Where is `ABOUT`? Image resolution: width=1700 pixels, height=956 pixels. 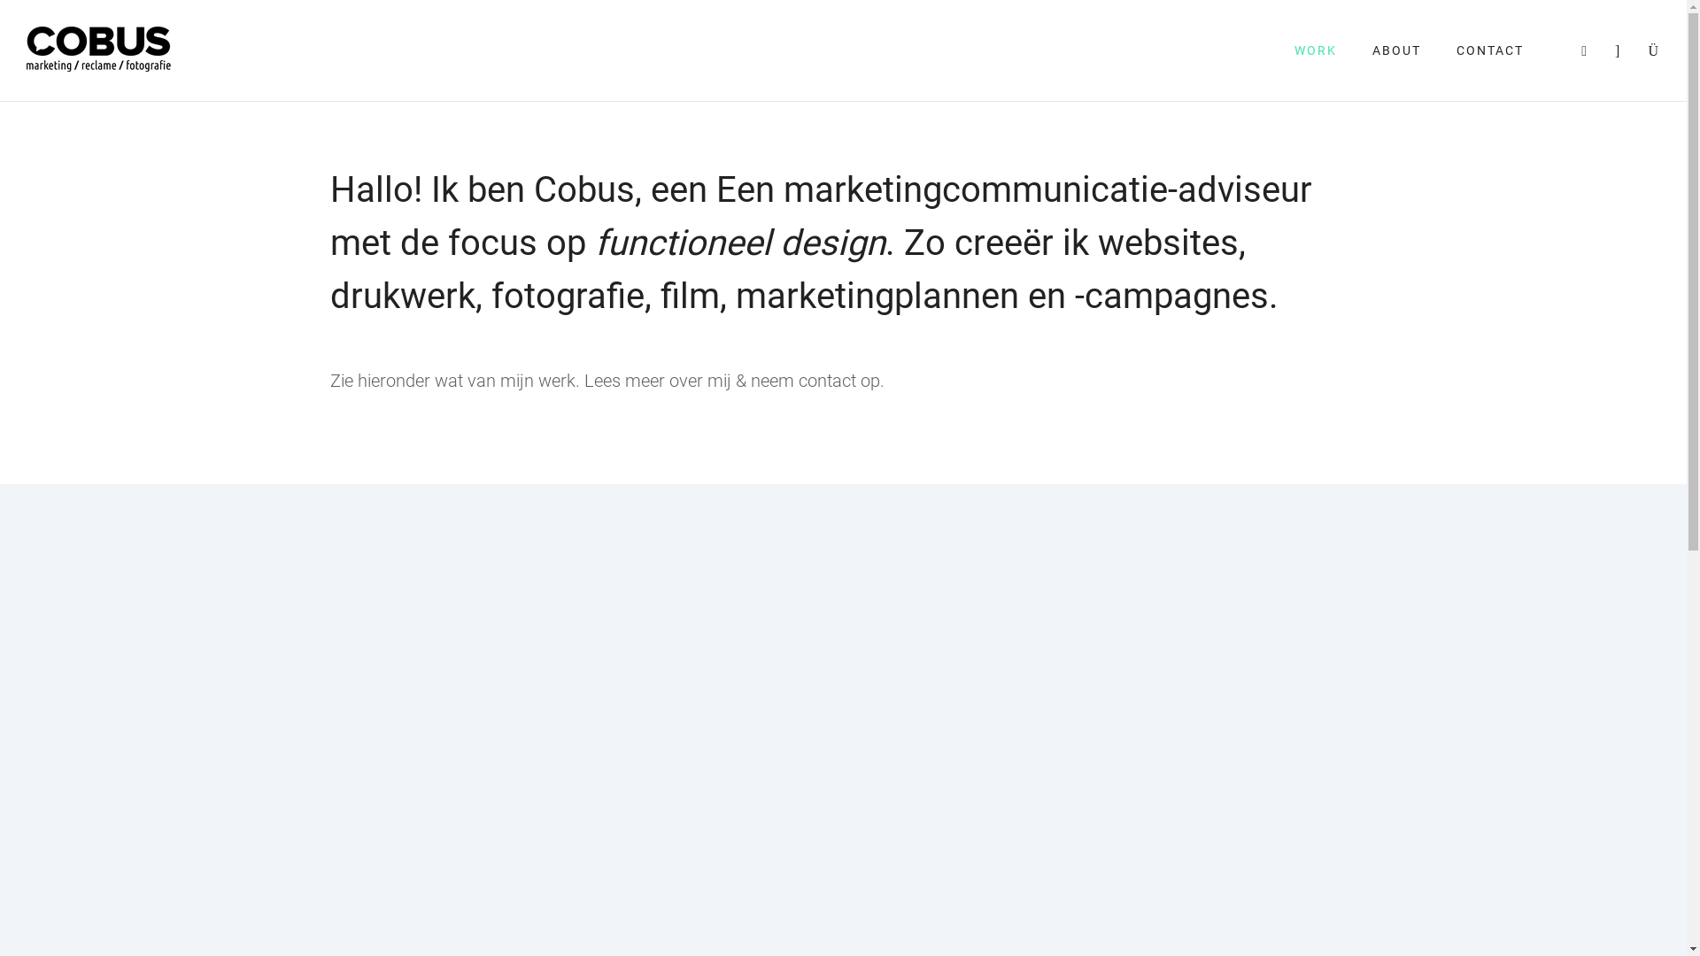
ABOUT is located at coordinates (1397, 50).